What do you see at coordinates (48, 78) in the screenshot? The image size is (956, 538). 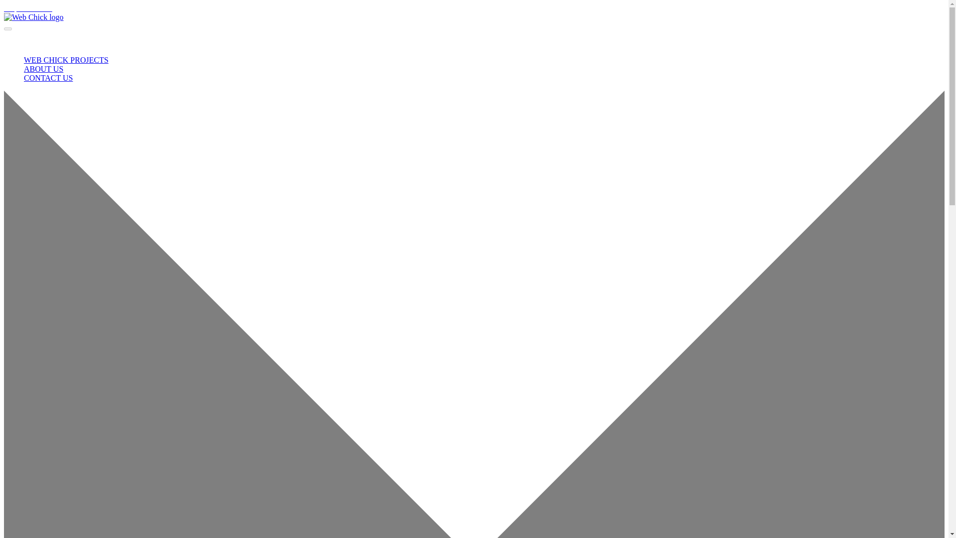 I see `CONTACT US` at bounding box center [48, 78].